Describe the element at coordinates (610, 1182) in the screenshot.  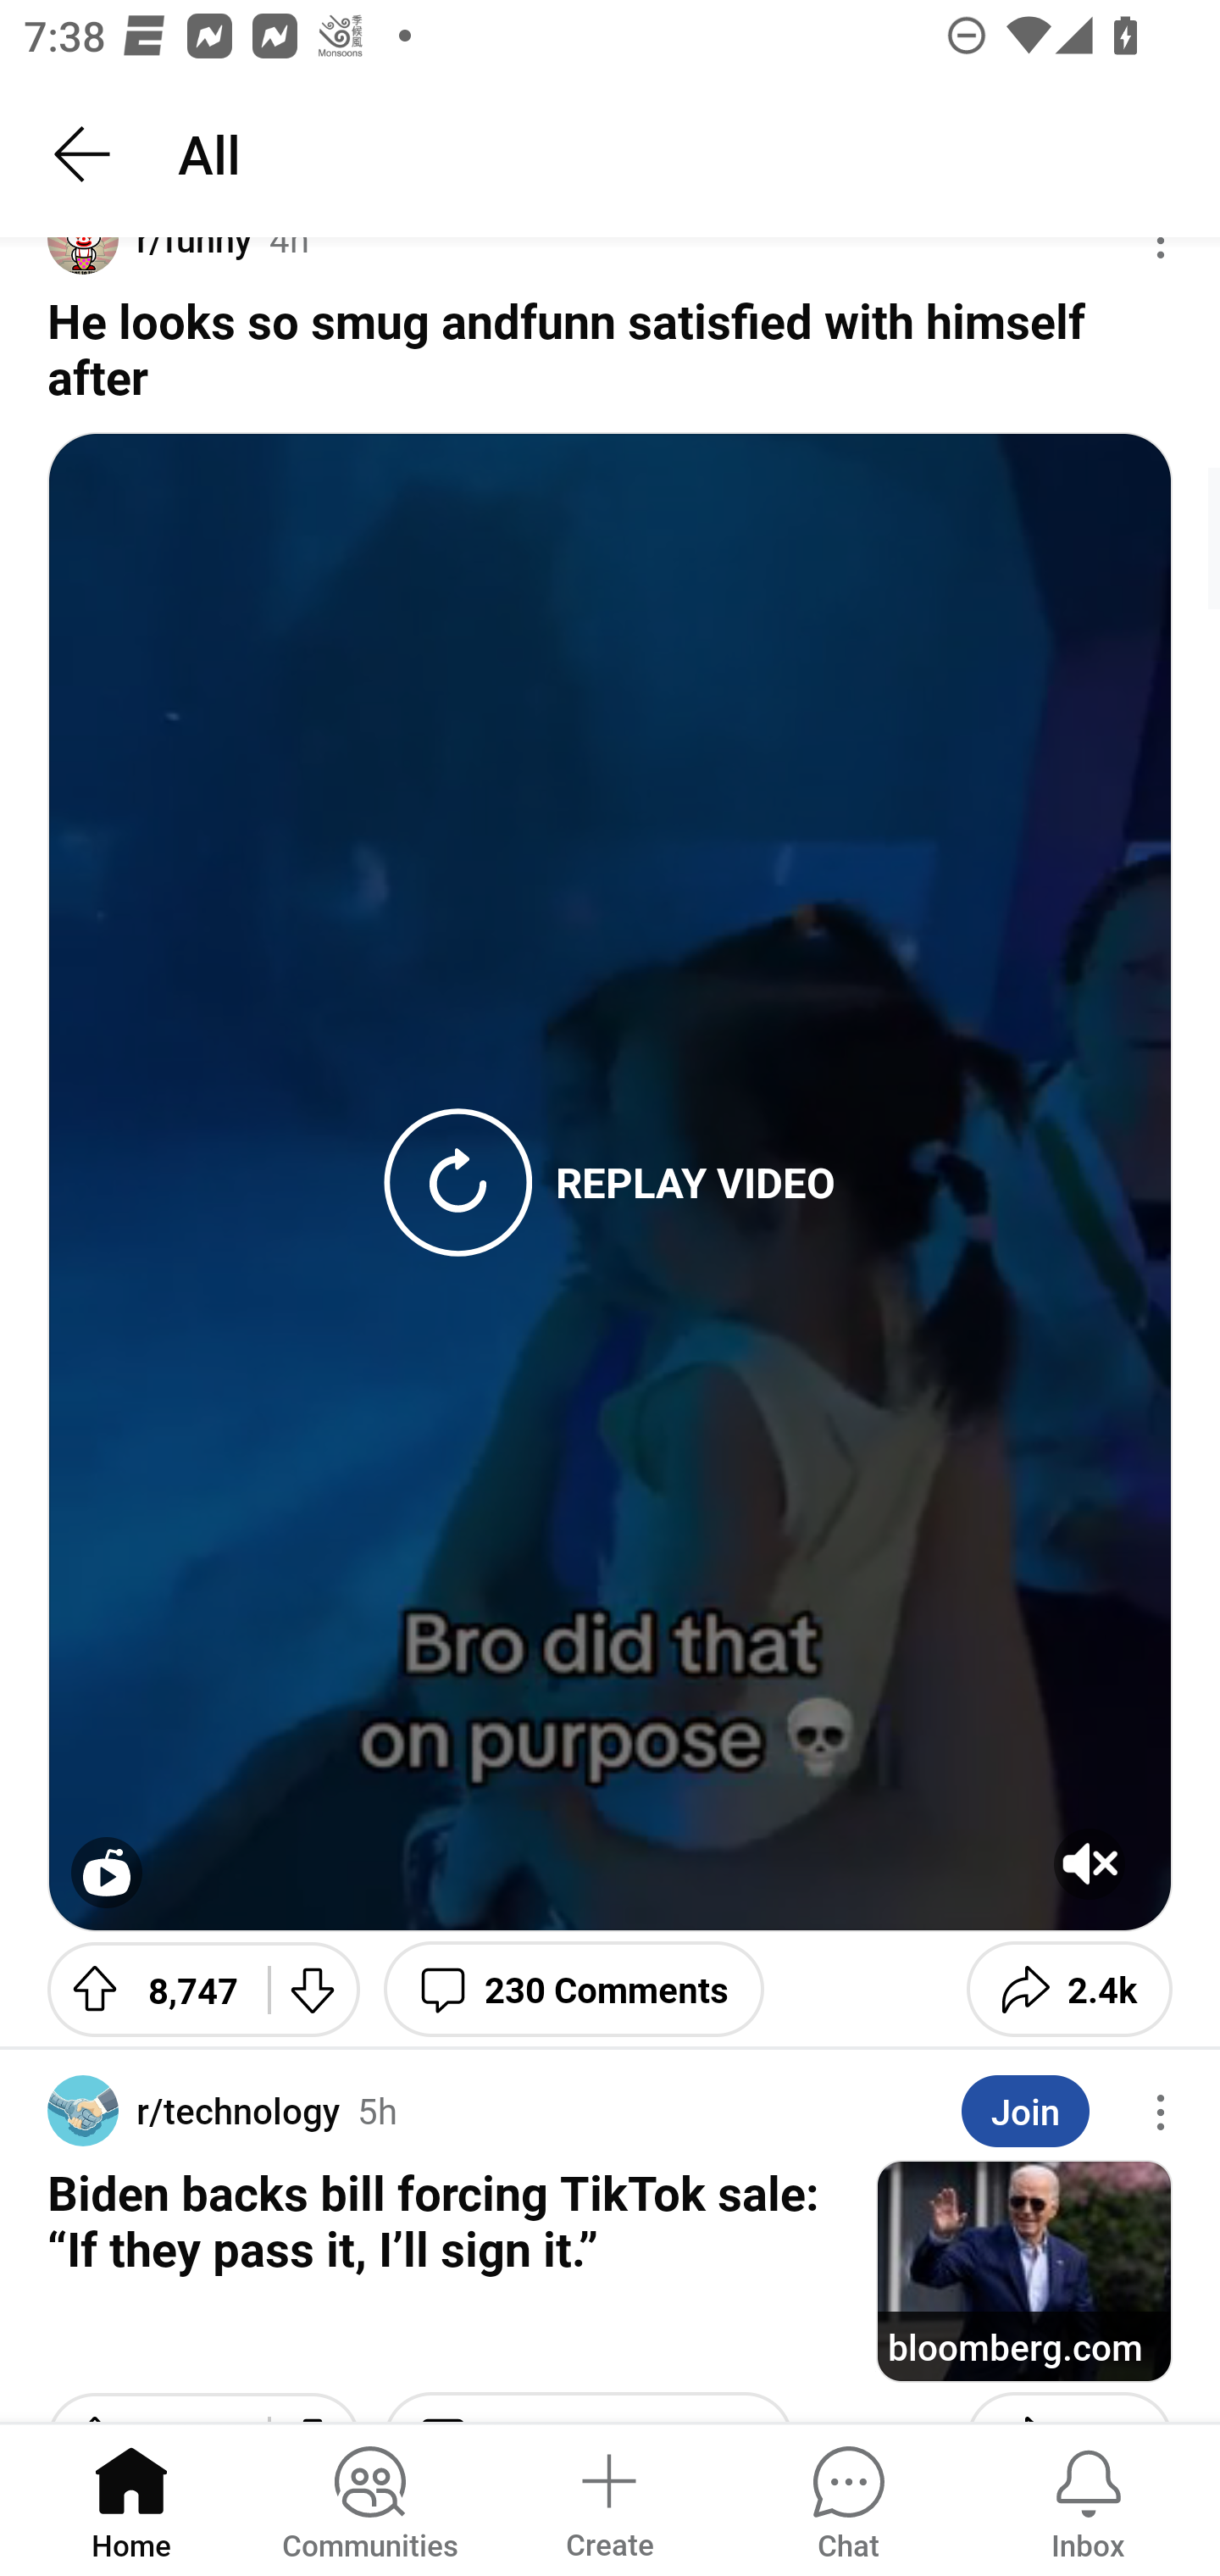
I see `Replay Video REPLAY VIDEO Unmute` at that location.